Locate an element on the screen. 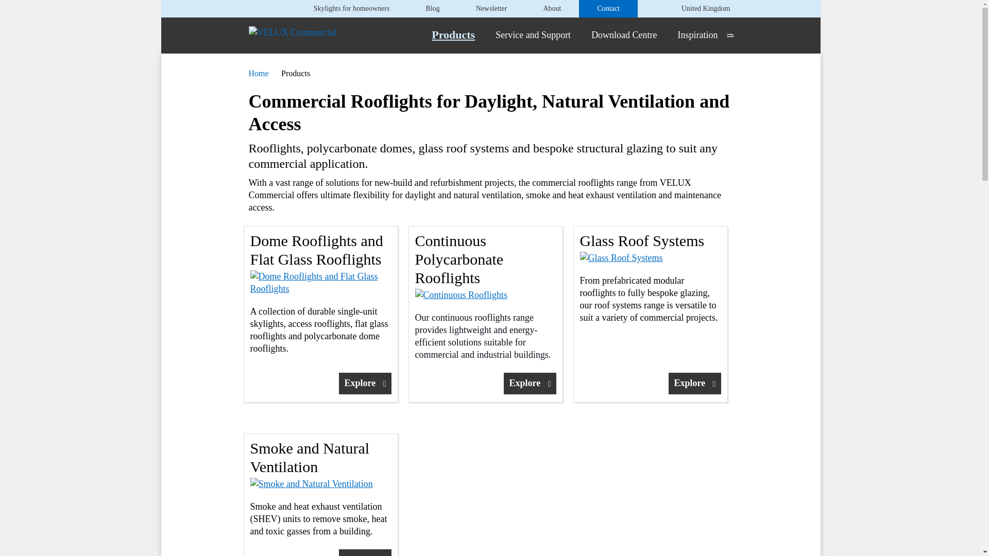  Products is located at coordinates (453, 34).